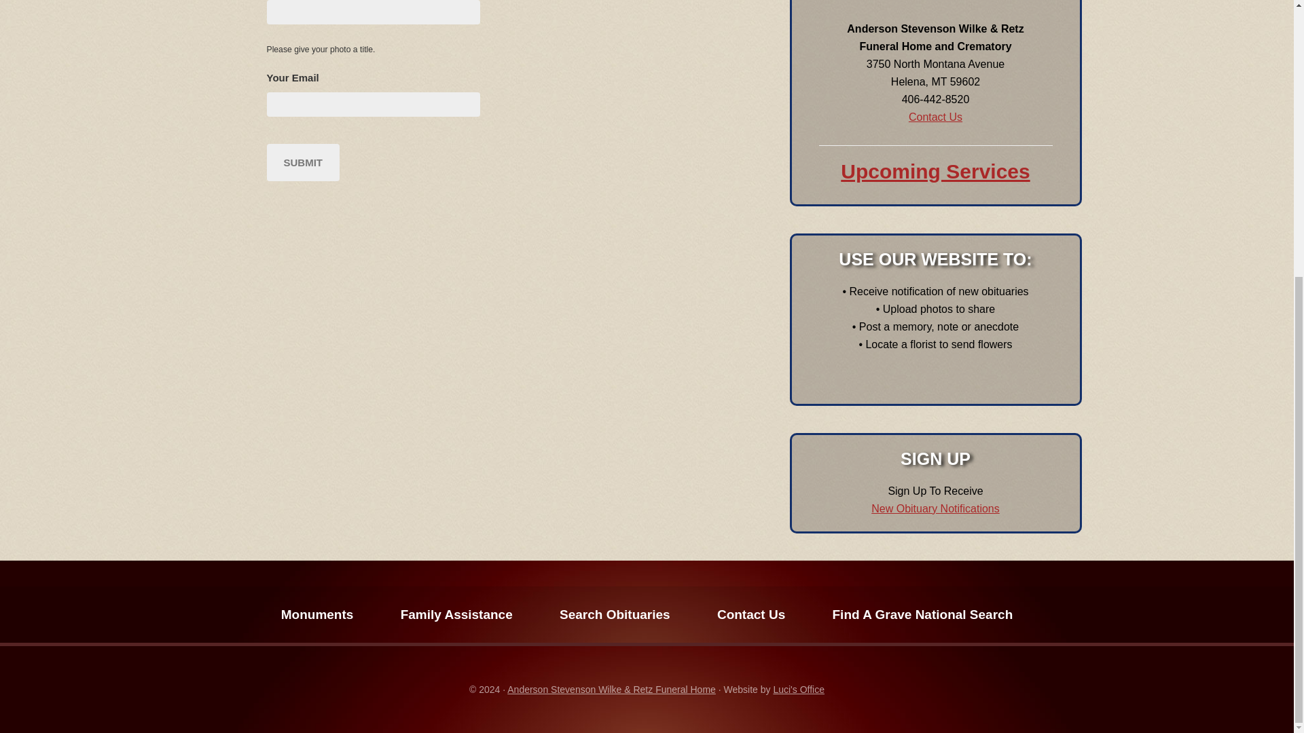 The image size is (1304, 733). Describe the element at coordinates (923, 615) in the screenshot. I see `Search 83 Million Grave Records` at that location.